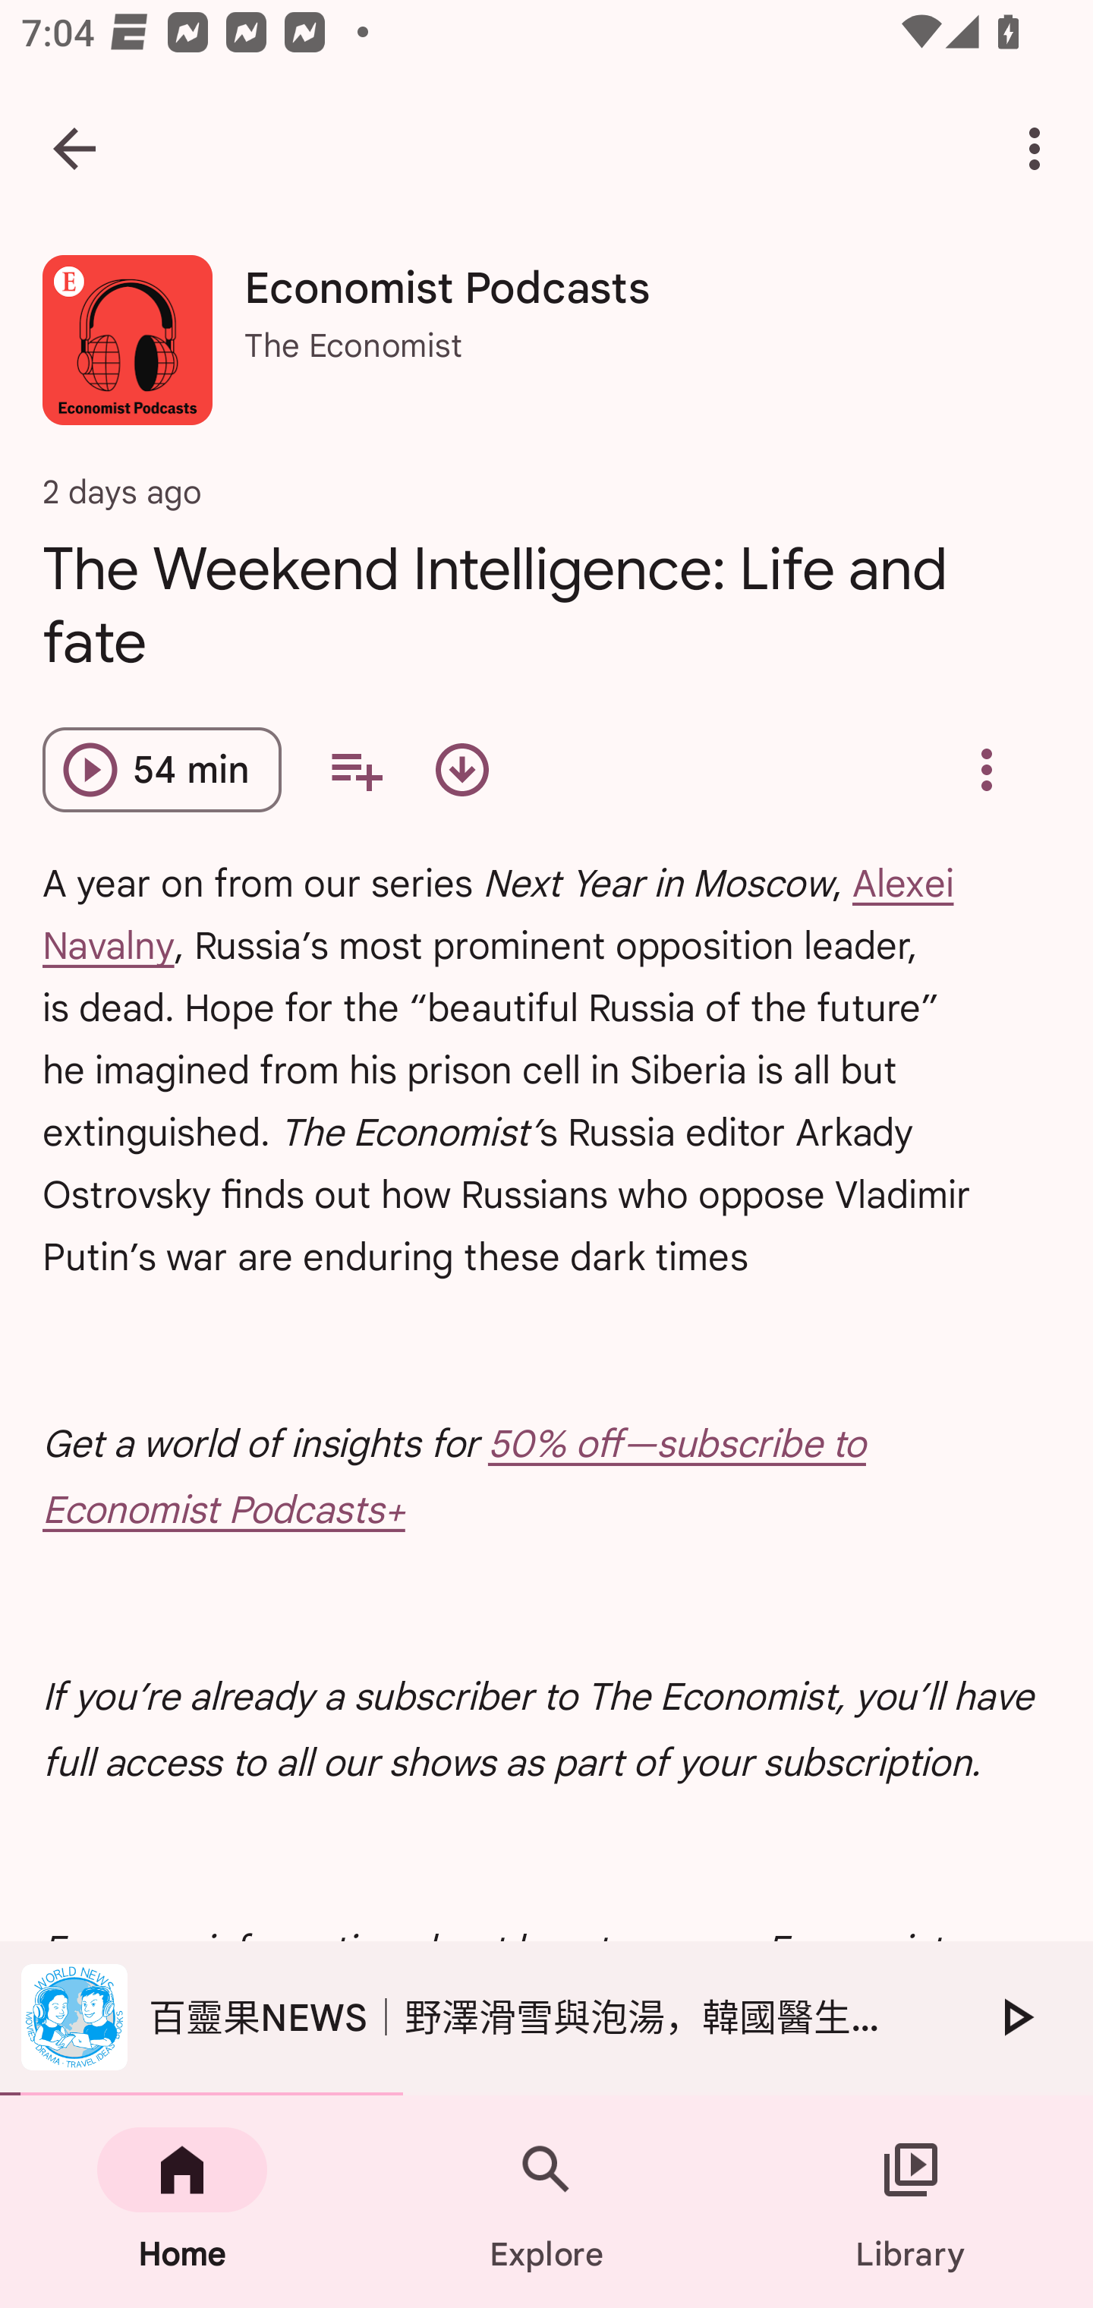 The height and width of the screenshot is (2308, 1093). I want to click on Overflow menu, so click(986, 770).